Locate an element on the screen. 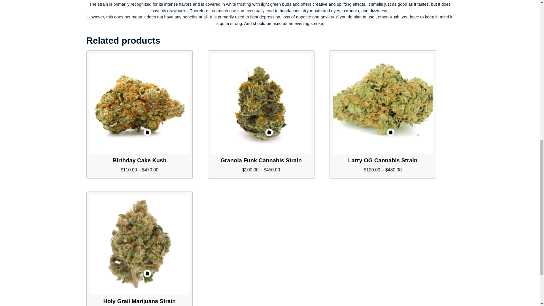 Image resolution: width=544 pixels, height=306 pixels. Larry OG Cannabis Strain is located at coordinates (382, 104).